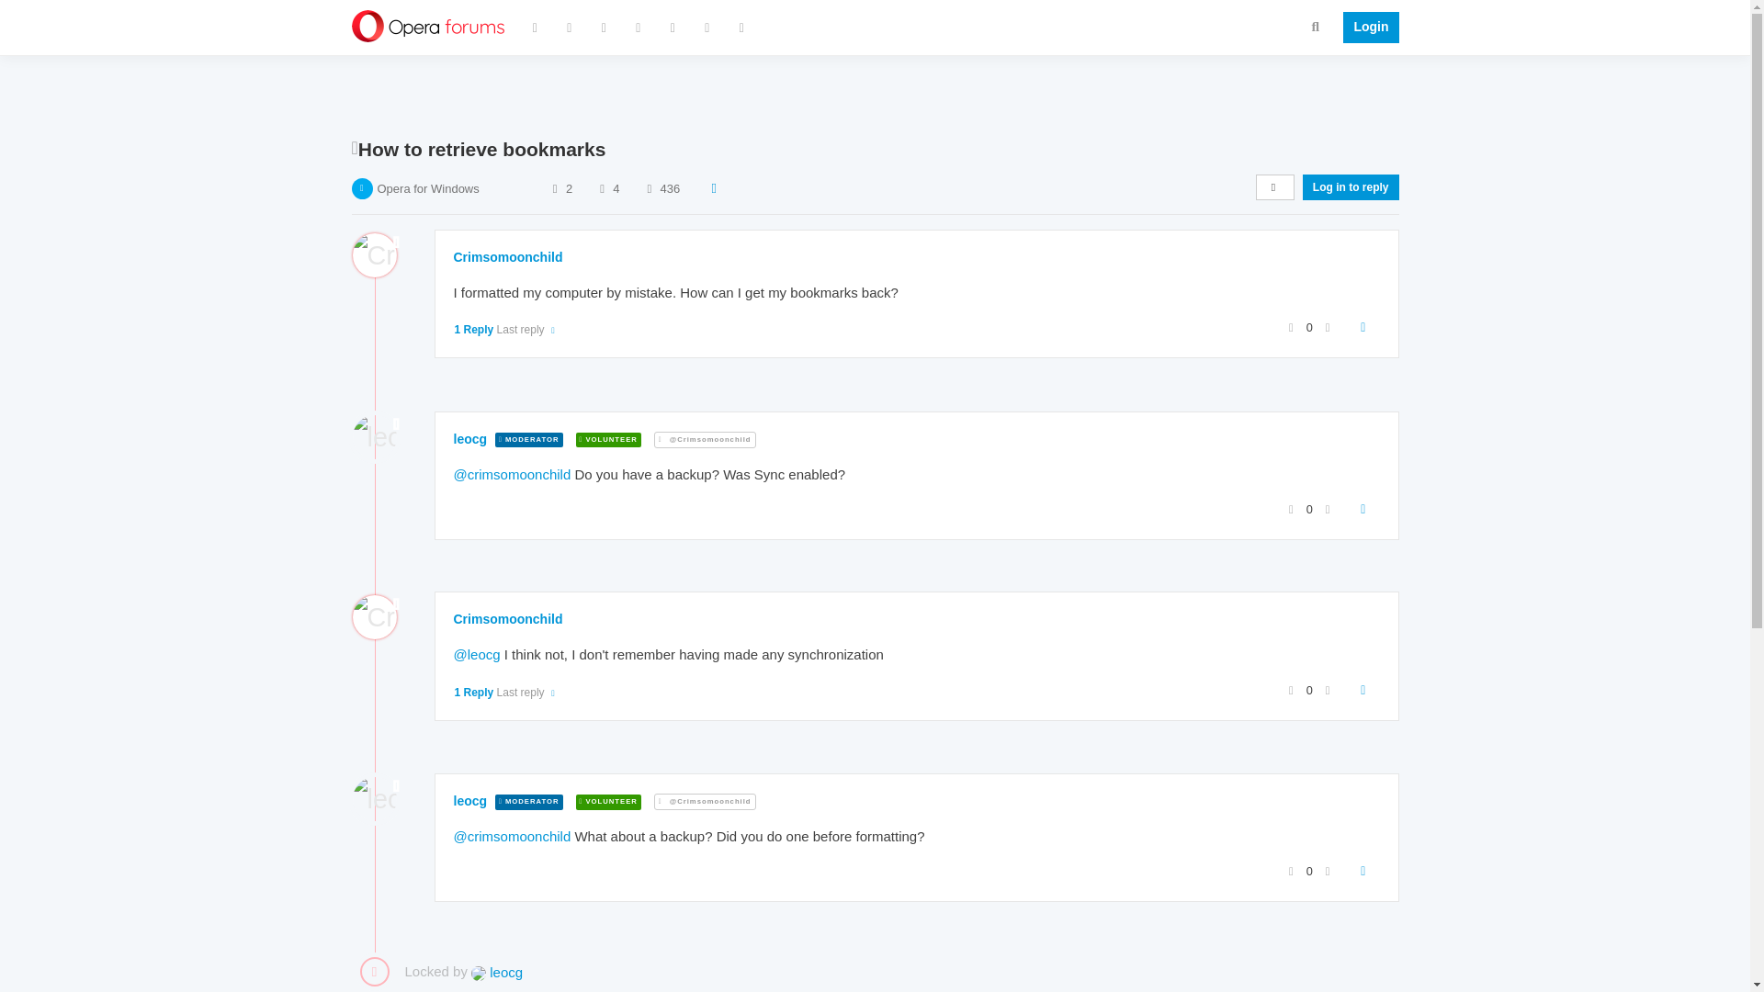  Describe the element at coordinates (427, 187) in the screenshot. I see `Opera for Windows` at that location.